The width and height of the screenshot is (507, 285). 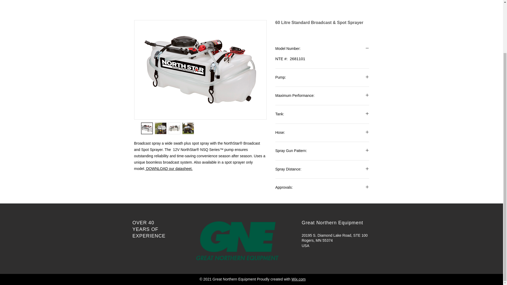 I want to click on Pump:, so click(x=322, y=78).